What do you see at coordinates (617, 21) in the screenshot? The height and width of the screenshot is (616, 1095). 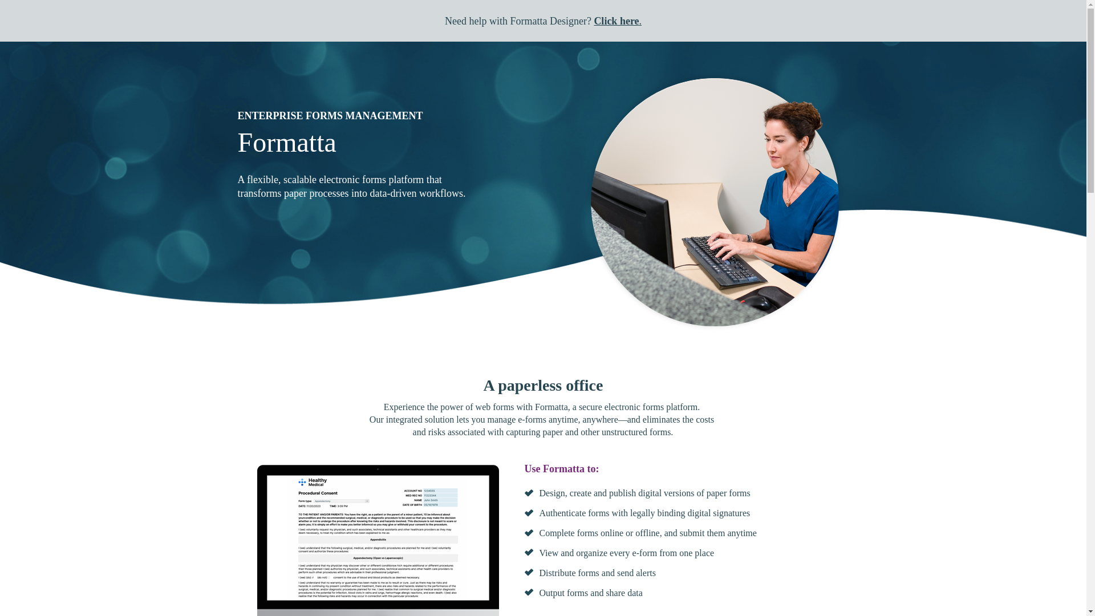 I see `Click here.` at bounding box center [617, 21].